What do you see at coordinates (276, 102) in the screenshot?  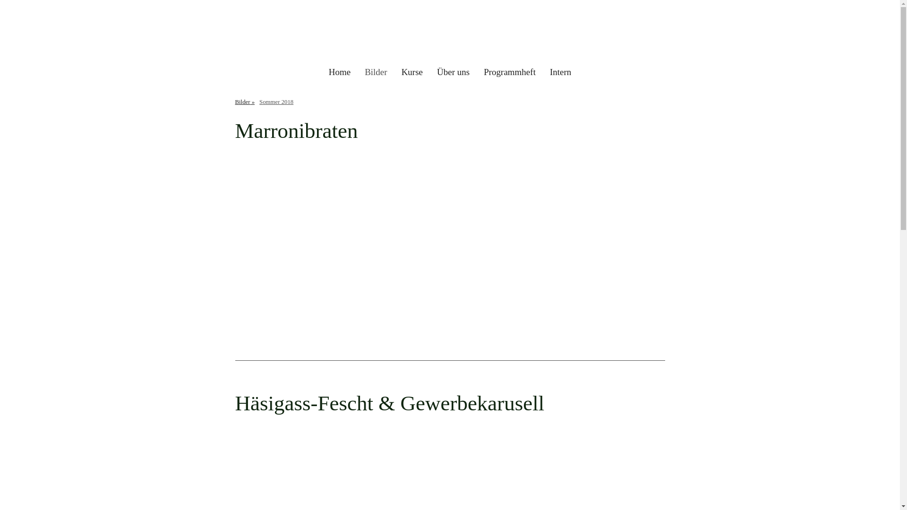 I see `Sommer 2018` at bounding box center [276, 102].